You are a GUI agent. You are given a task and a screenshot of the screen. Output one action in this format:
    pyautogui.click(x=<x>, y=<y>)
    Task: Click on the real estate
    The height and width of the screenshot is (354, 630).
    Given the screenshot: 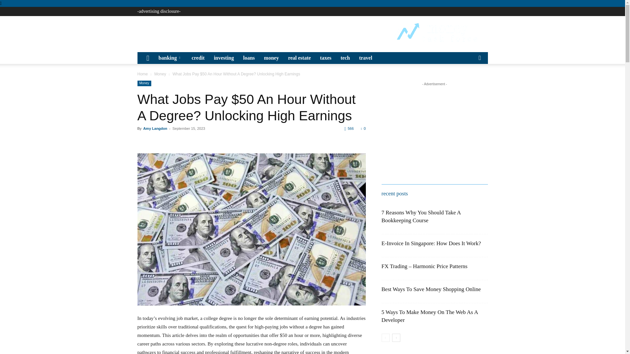 What is the action you would take?
    pyautogui.click(x=299, y=58)
    